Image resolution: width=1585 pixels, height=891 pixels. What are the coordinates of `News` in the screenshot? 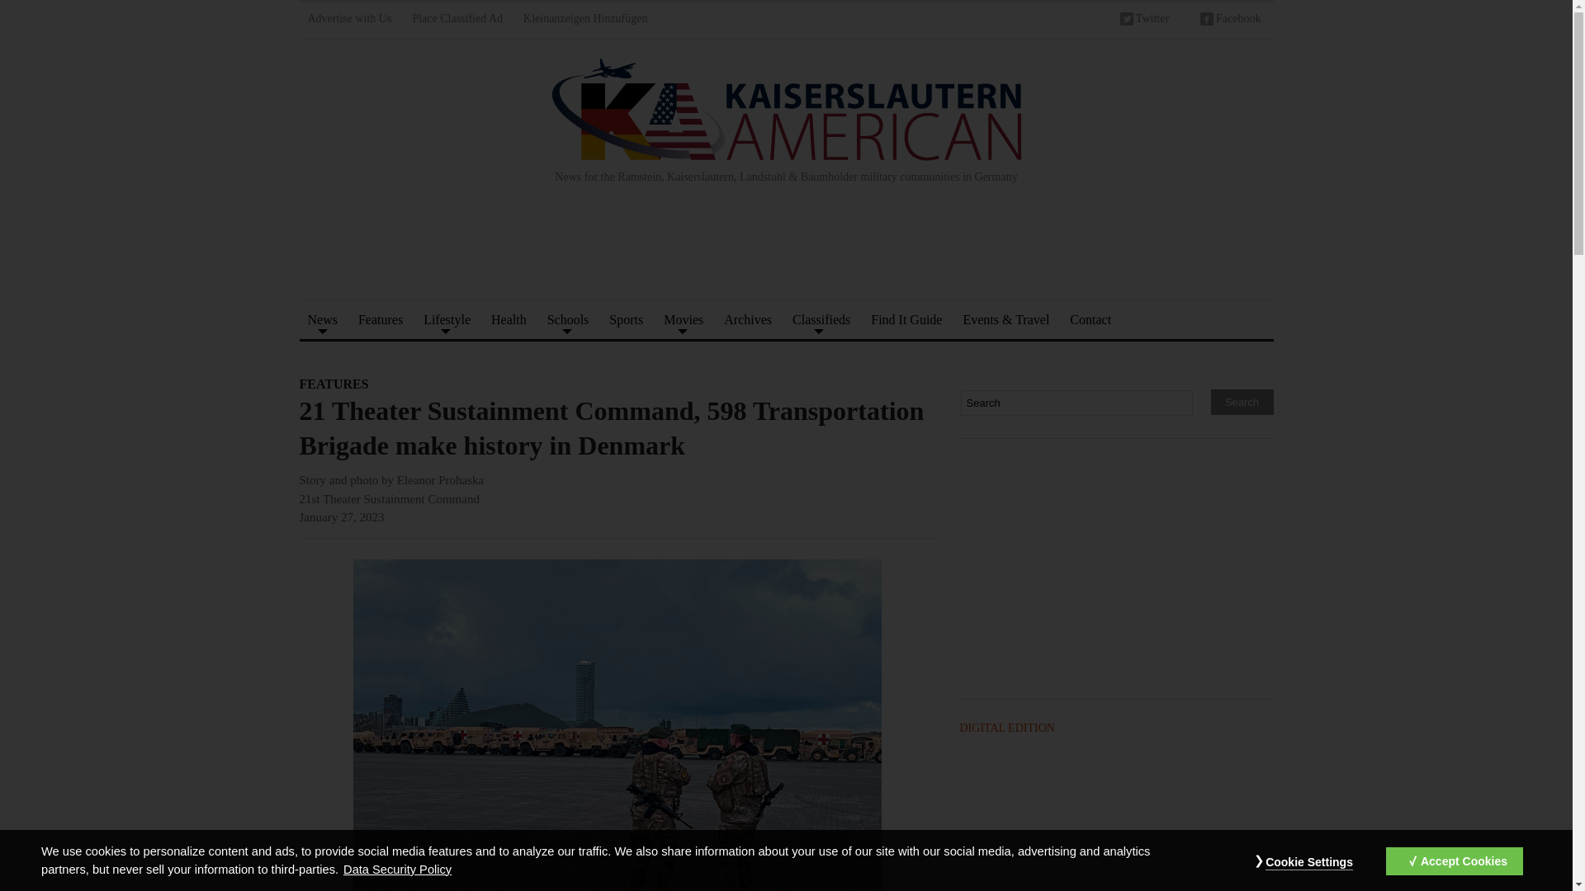 It's located at (322, 319).